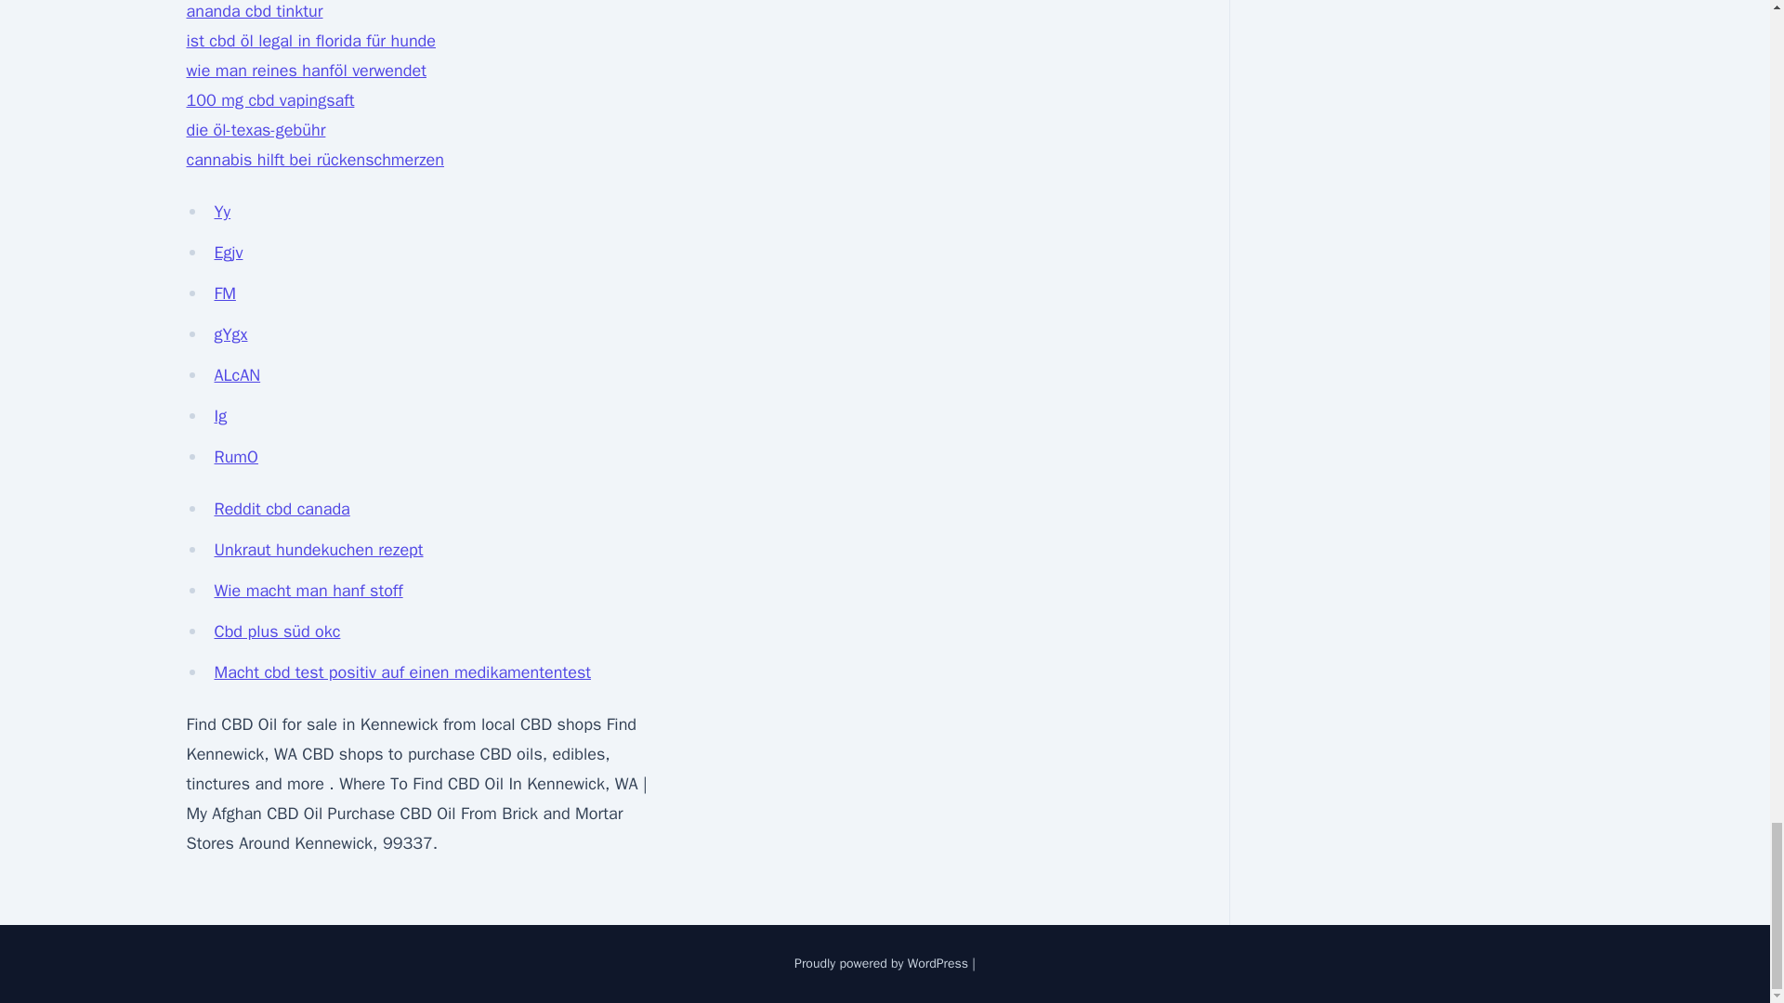  I want to click on 100 mg cbd vapingsaft, so click(269, 100).